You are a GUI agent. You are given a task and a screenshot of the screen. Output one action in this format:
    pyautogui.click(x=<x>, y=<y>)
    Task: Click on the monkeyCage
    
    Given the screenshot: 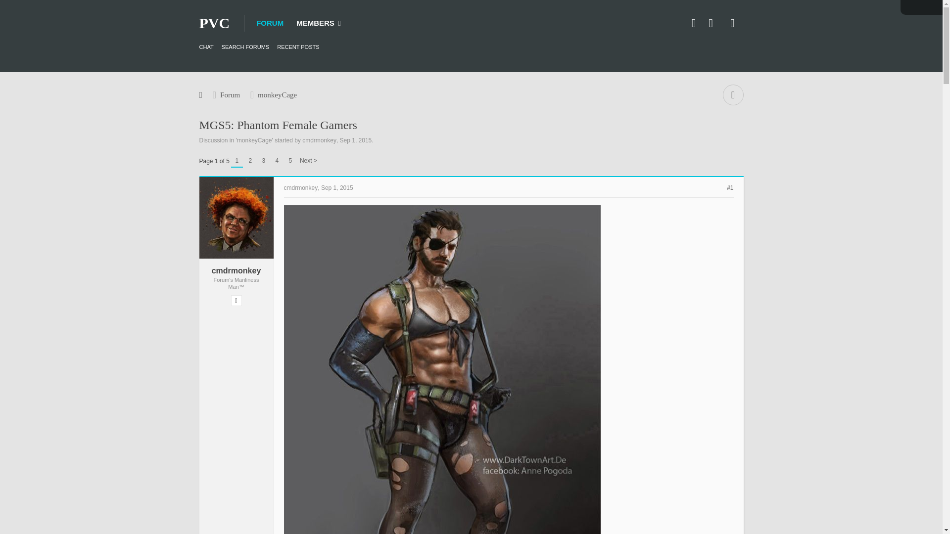 What is the action you would take?
    pyautogui.click(x=277, y=94)
    